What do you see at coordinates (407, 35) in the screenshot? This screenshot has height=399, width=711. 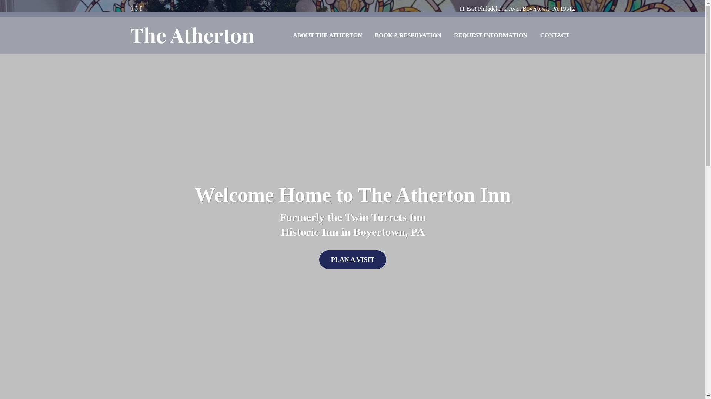 I see `BOOK A RESERVATION` at bounding box center [407, 35].